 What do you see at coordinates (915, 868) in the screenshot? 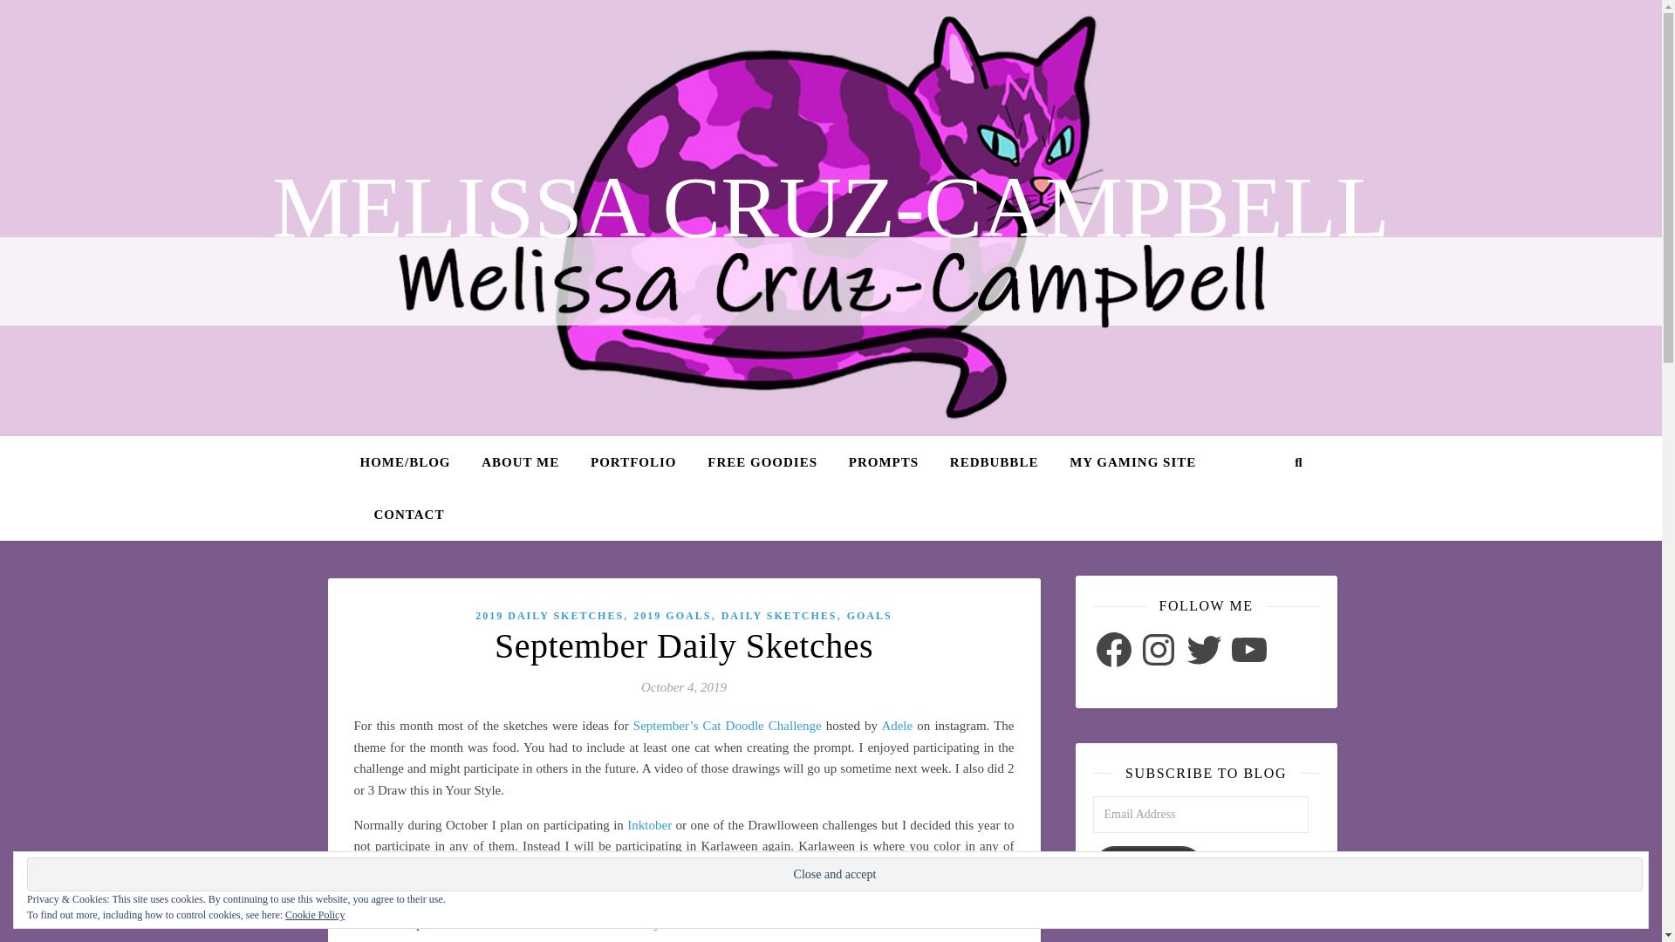
I see `instagram` at bounding box center [915, 868].